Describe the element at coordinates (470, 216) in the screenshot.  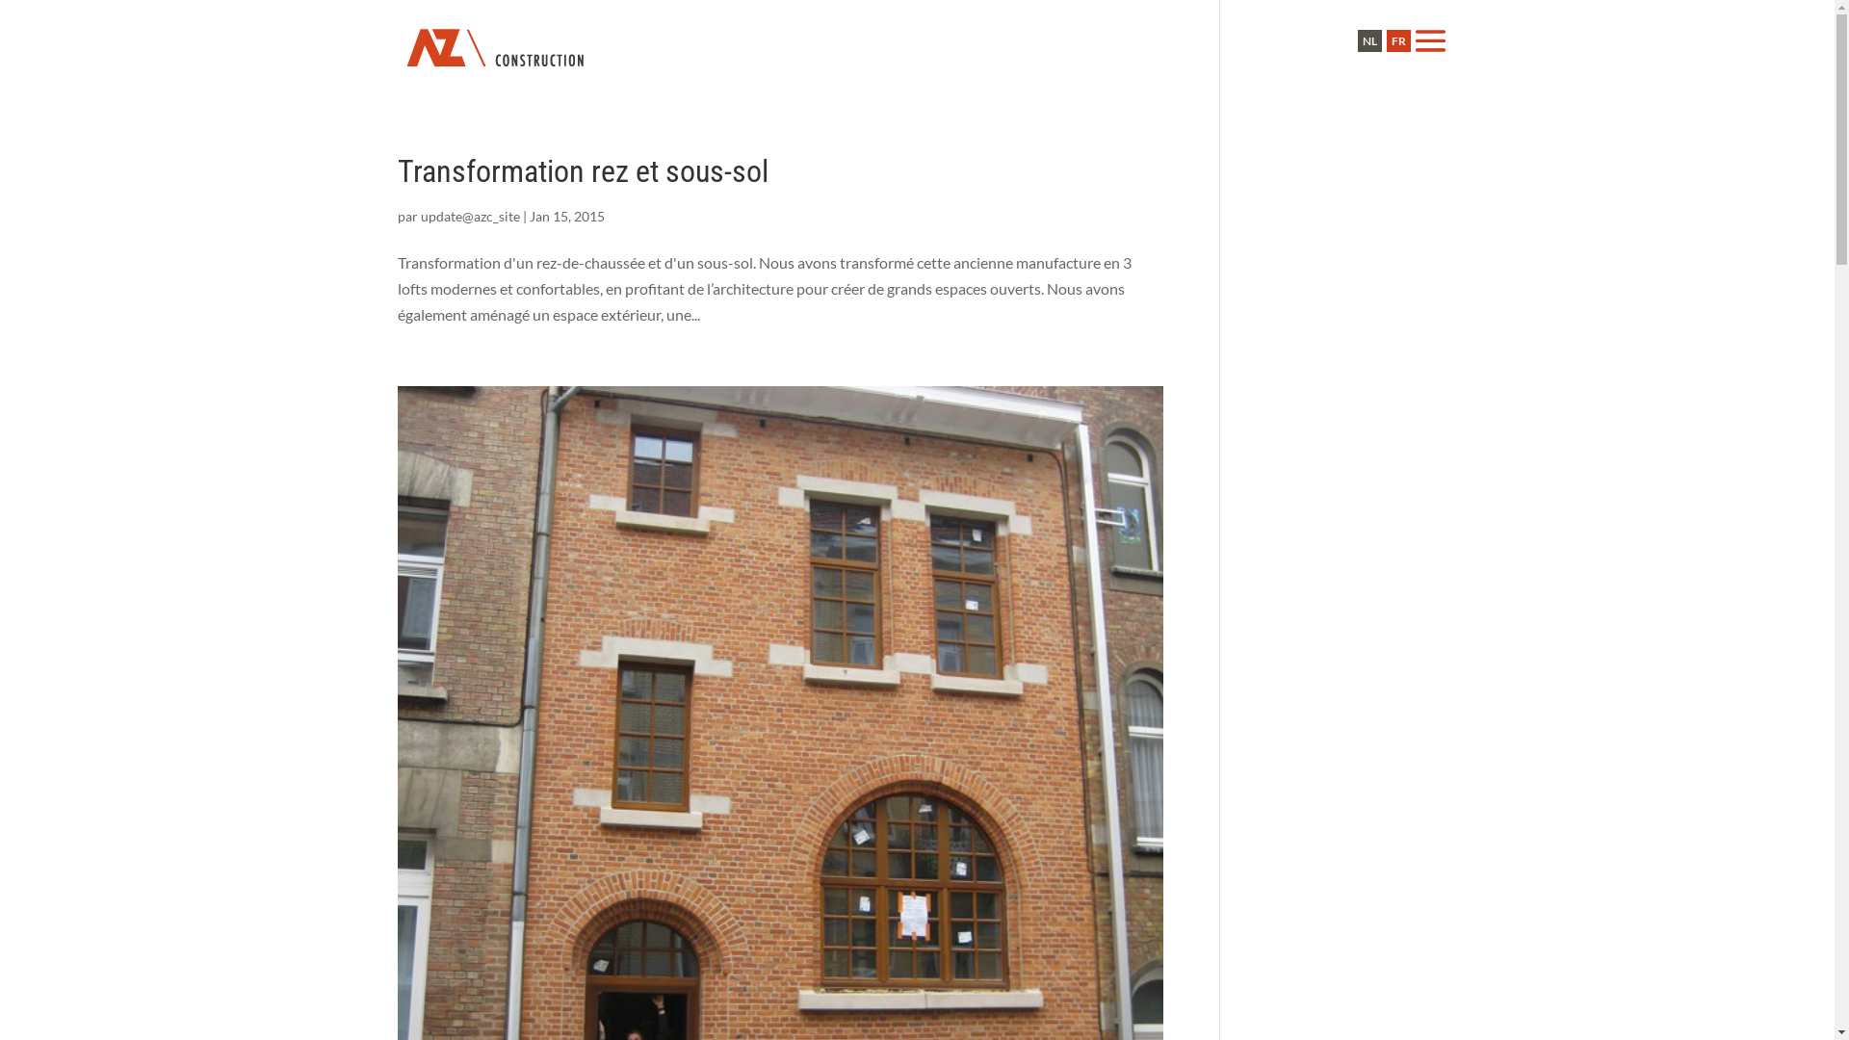
I see `update@azc_site` at that location.